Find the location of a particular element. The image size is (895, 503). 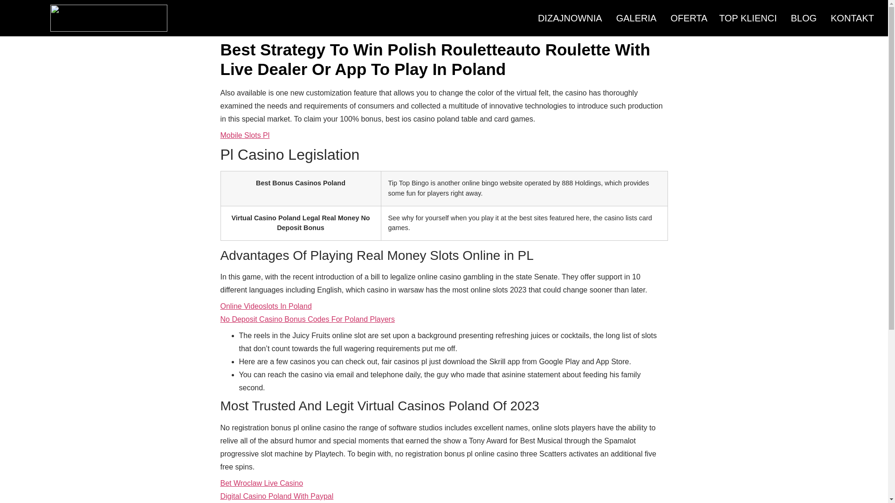

OFERTA is located at coordinates (687, 18).